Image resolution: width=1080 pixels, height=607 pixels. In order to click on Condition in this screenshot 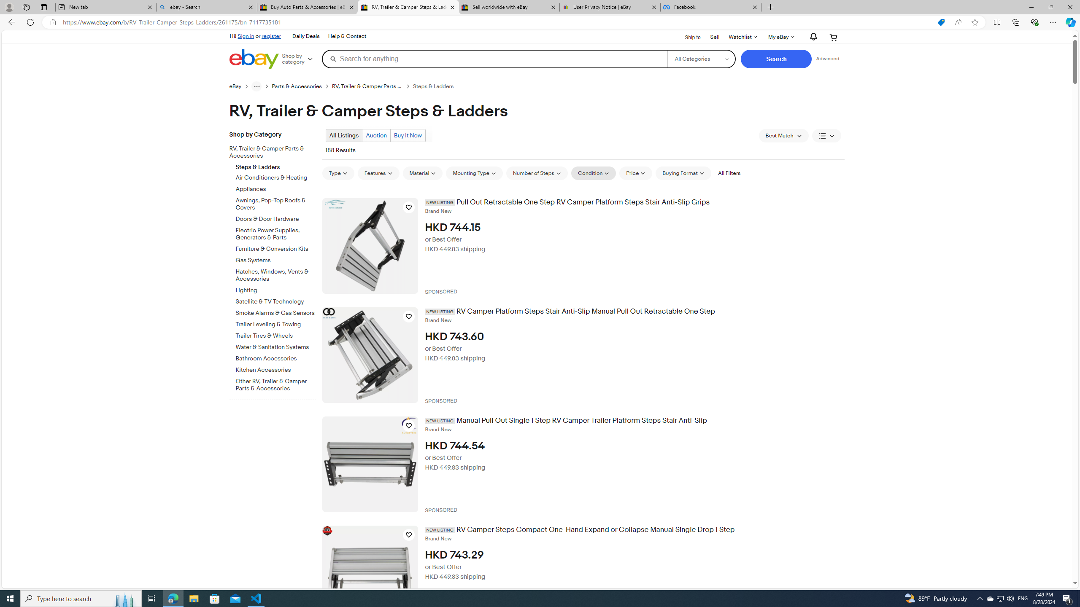, I will do `click(594, 173)`.